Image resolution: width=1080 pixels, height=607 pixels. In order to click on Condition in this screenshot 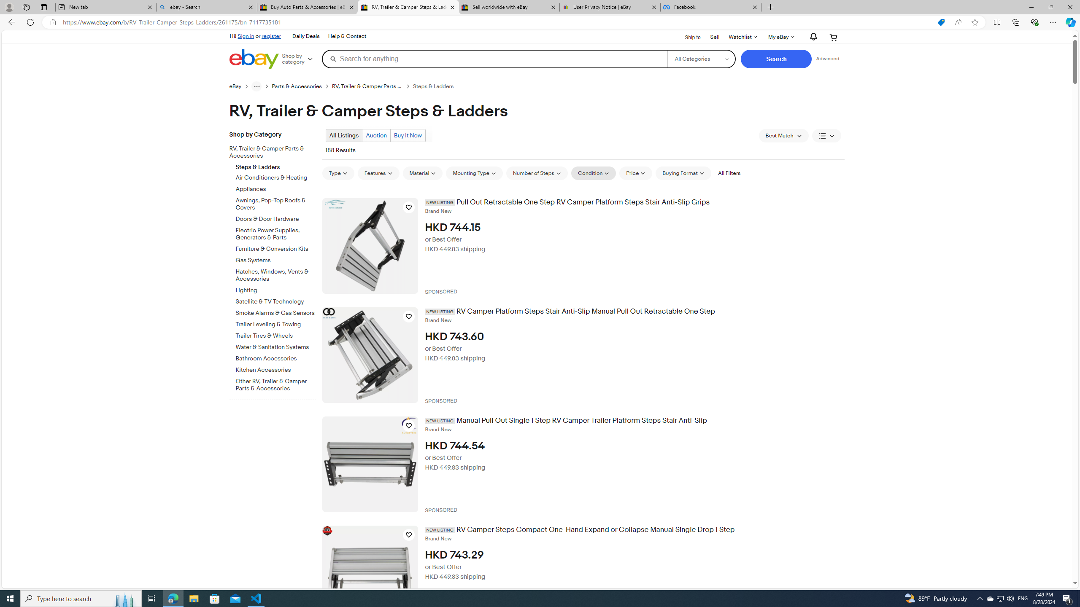, I will do `click(594, 173)`.